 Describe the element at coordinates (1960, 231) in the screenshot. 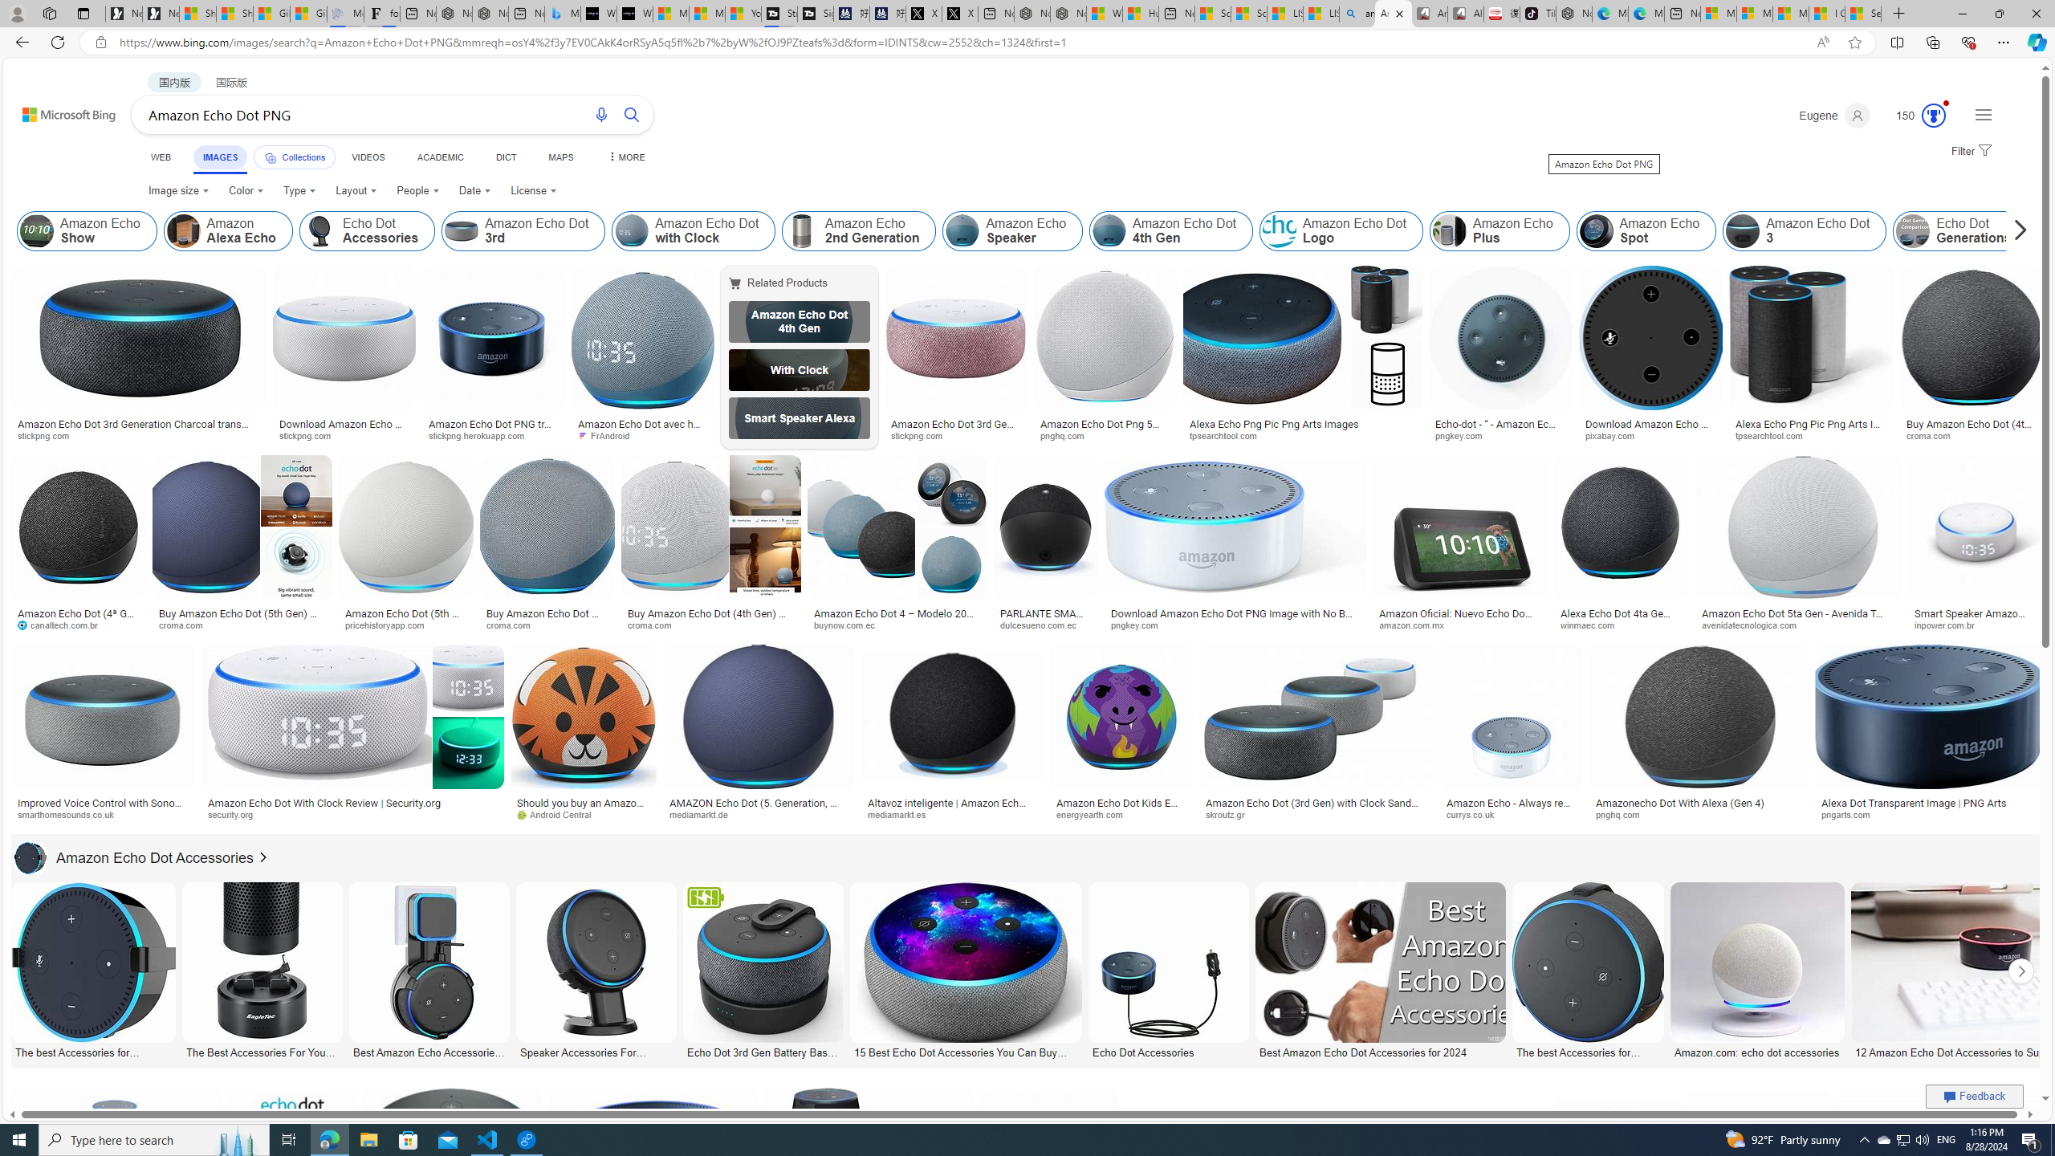

I see `Class: item col` at that location.